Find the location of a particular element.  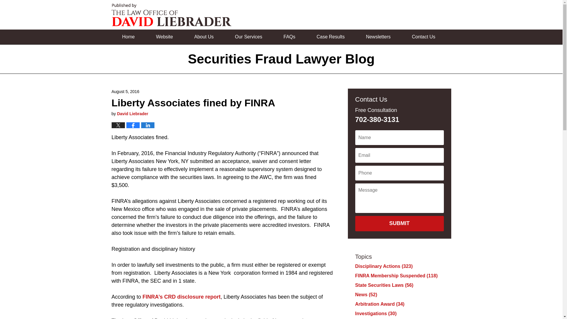

Case Results is located at coordinates (331, 37).